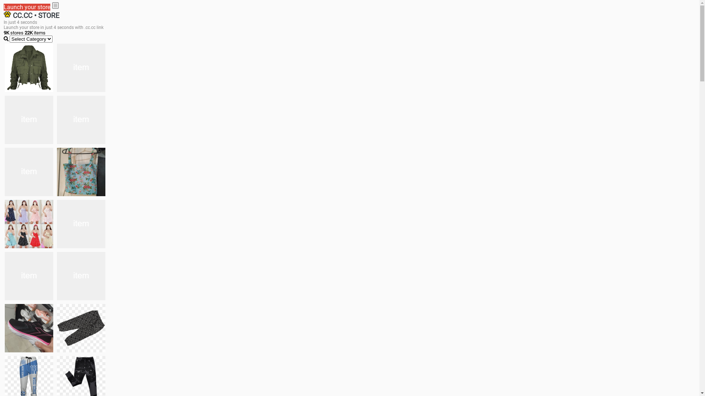 This screenshot has width=705, height=396. What do you see at coordinates (81, 68) in the screenshot?
I see `white shoes` at bounding box center [81, 68].